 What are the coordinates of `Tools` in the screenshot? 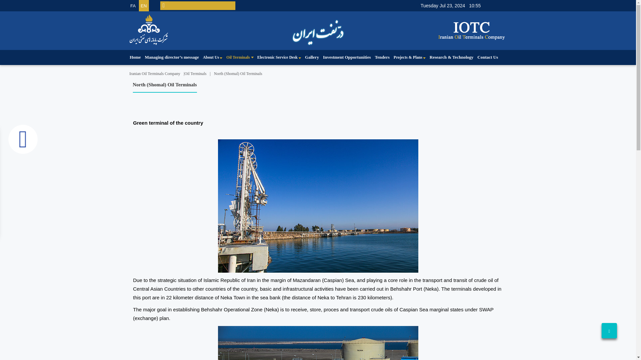 It's located at (22, 139).